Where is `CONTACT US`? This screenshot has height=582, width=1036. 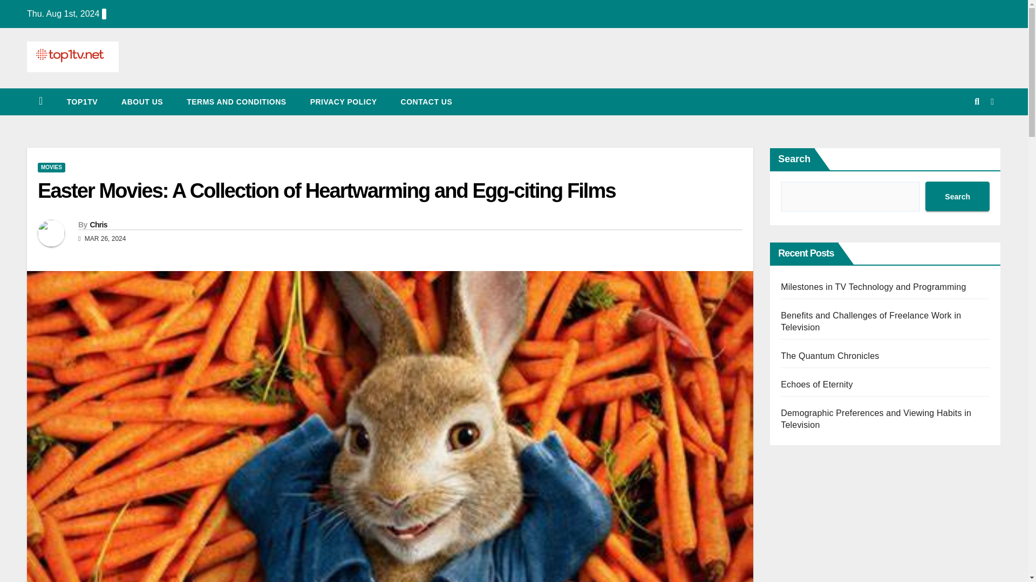 CONTACT US is located at coordinates (426, 101).